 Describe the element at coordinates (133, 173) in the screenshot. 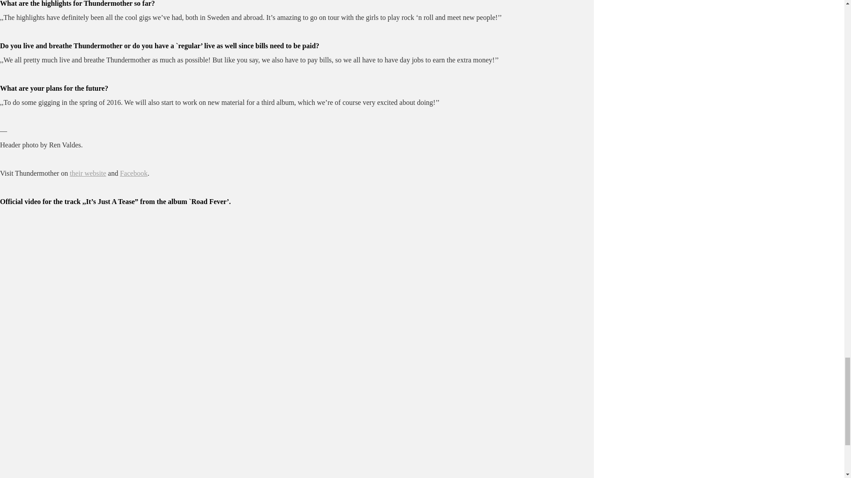

I see `Facebook` at that location.